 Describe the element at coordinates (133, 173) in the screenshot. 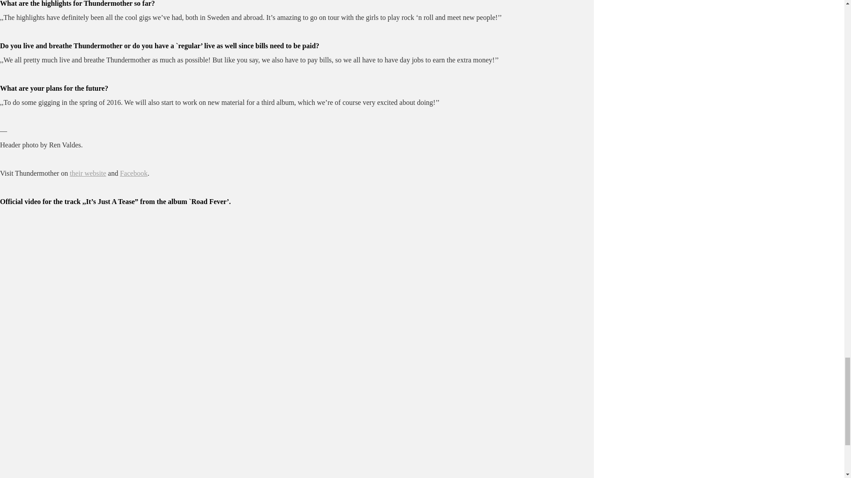

I see `Facebook` at that location.